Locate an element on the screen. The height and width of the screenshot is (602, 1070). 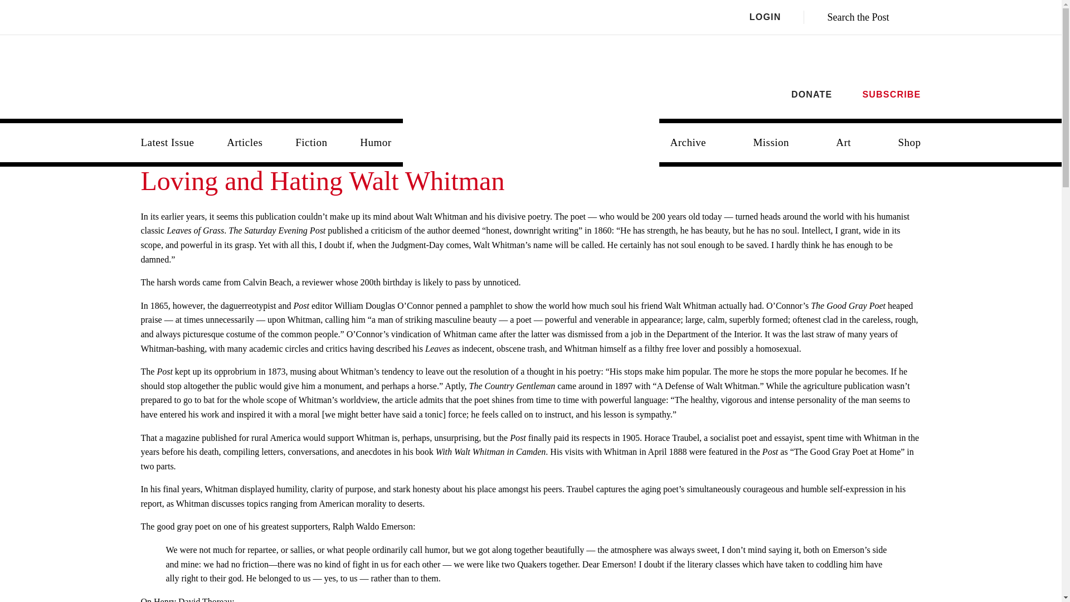
Articles is located at coordinates (245, 143).